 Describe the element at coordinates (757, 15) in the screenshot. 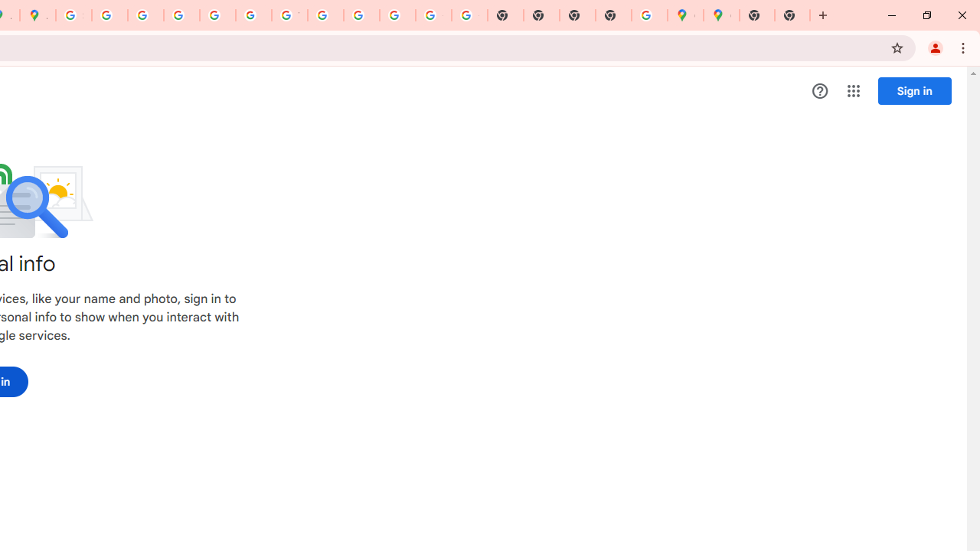

I see `New Tab` at that location.